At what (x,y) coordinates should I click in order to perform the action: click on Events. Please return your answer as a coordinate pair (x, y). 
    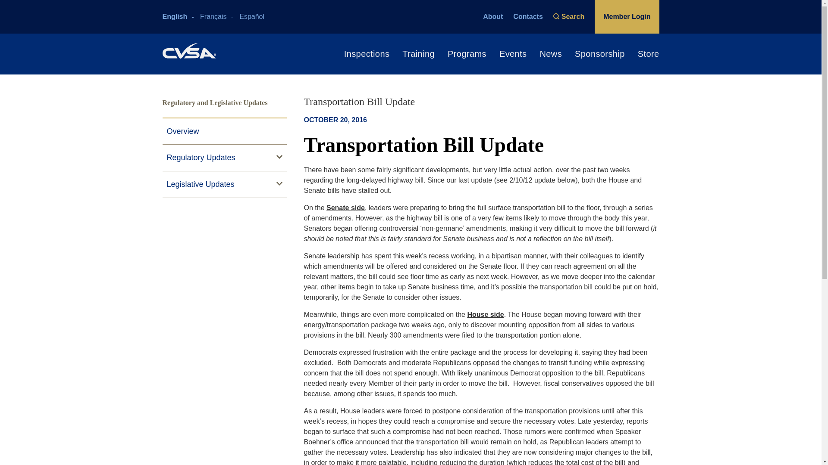
    Looking at the image, I should click on (506, 54).